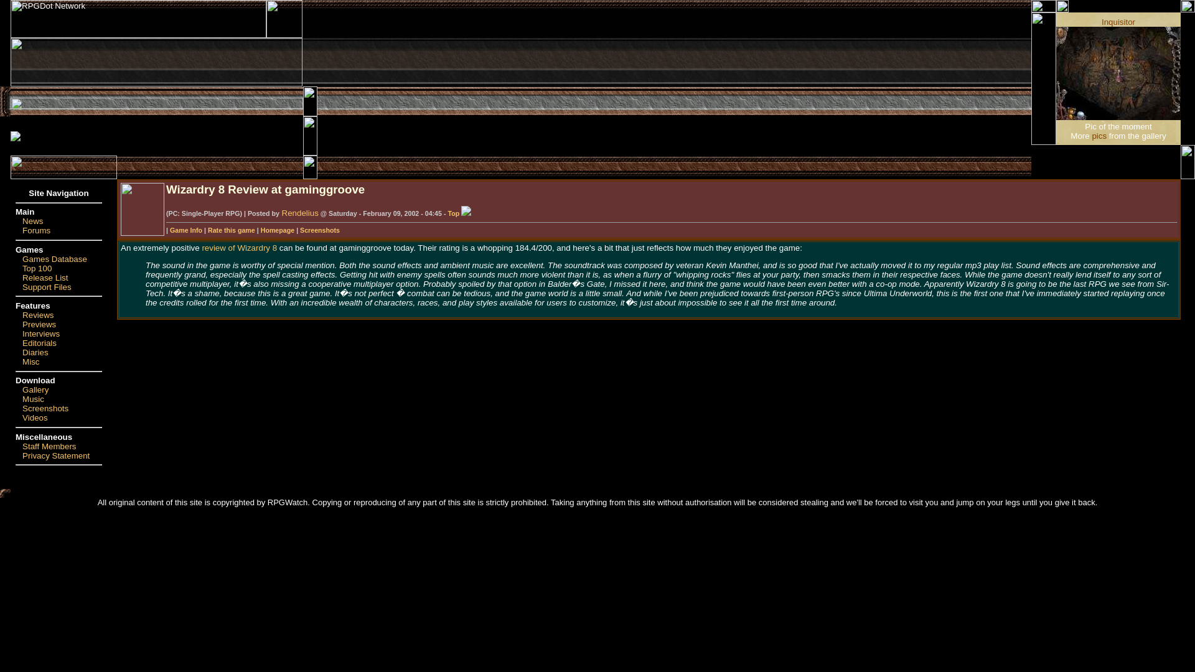 This screenshot has width=1195, height=672. I want to click on Games Database, so click(55, 259).